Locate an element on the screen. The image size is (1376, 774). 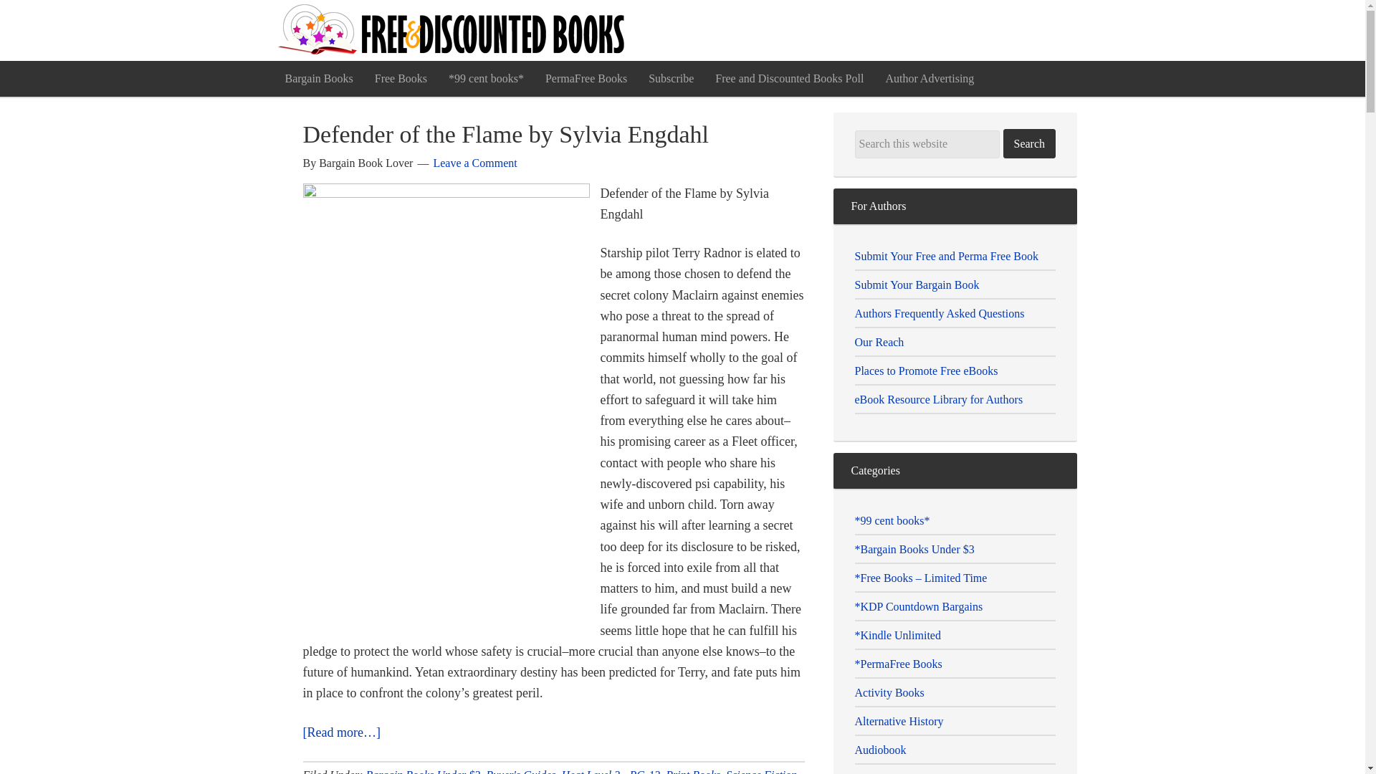
Free Books is located at coordinates (401, 79).